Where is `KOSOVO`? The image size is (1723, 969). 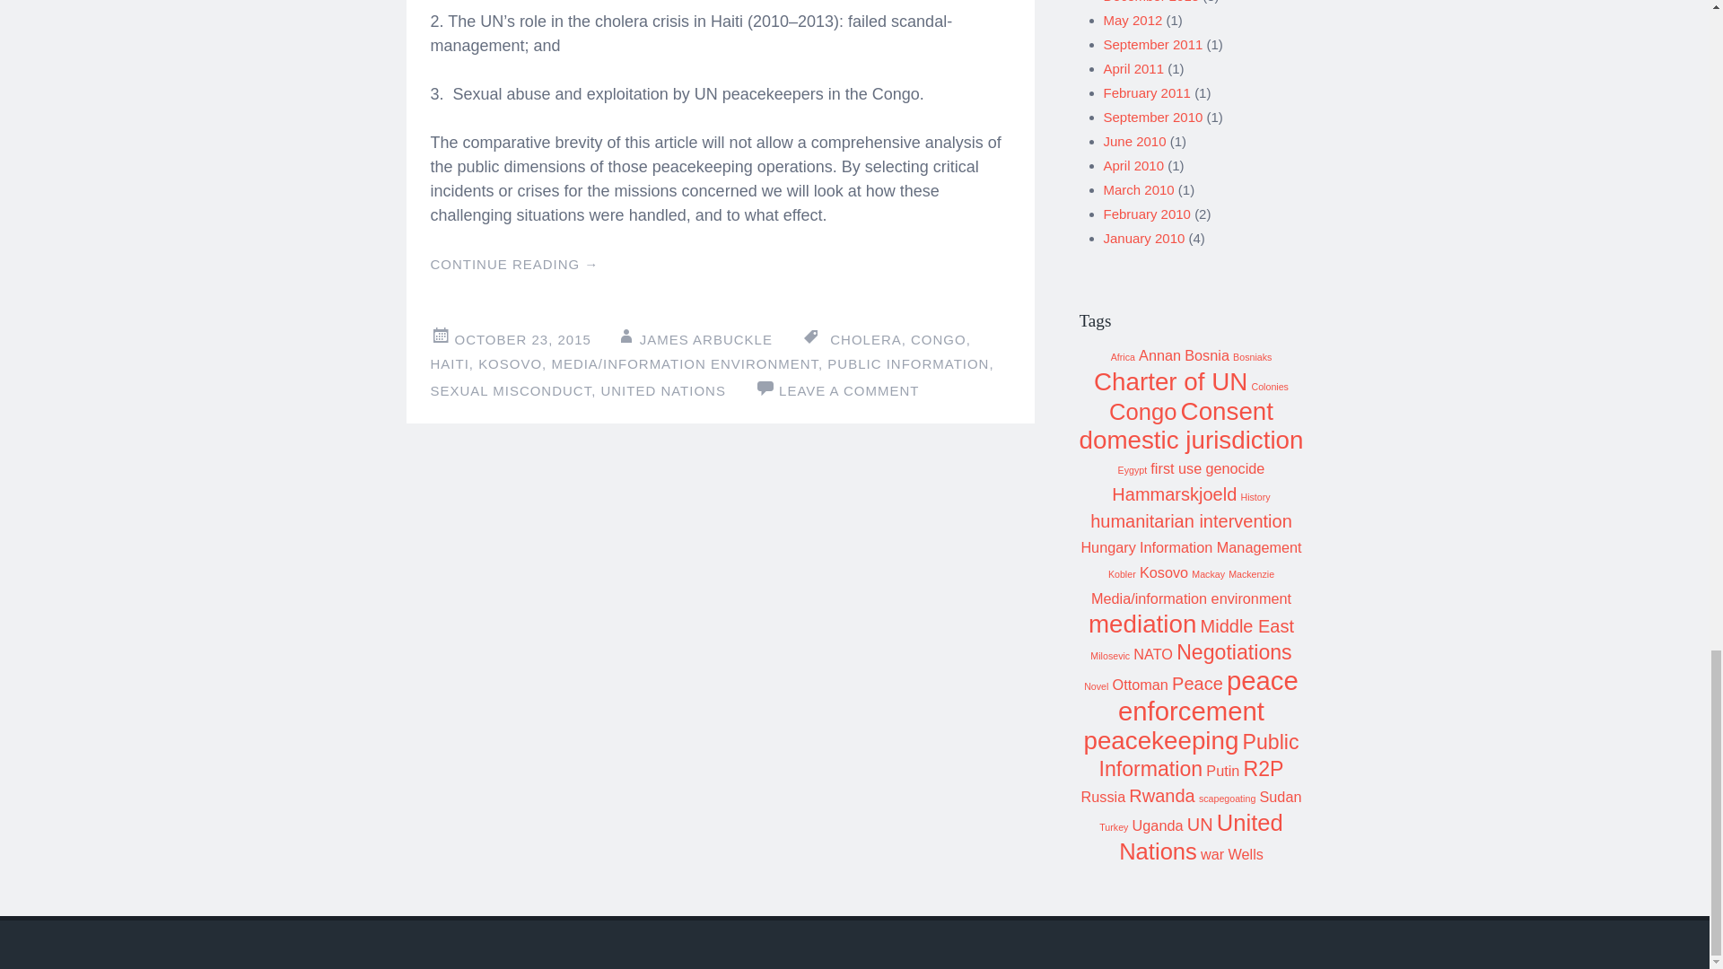
KOSOVO is located at coordinates (510, 363).